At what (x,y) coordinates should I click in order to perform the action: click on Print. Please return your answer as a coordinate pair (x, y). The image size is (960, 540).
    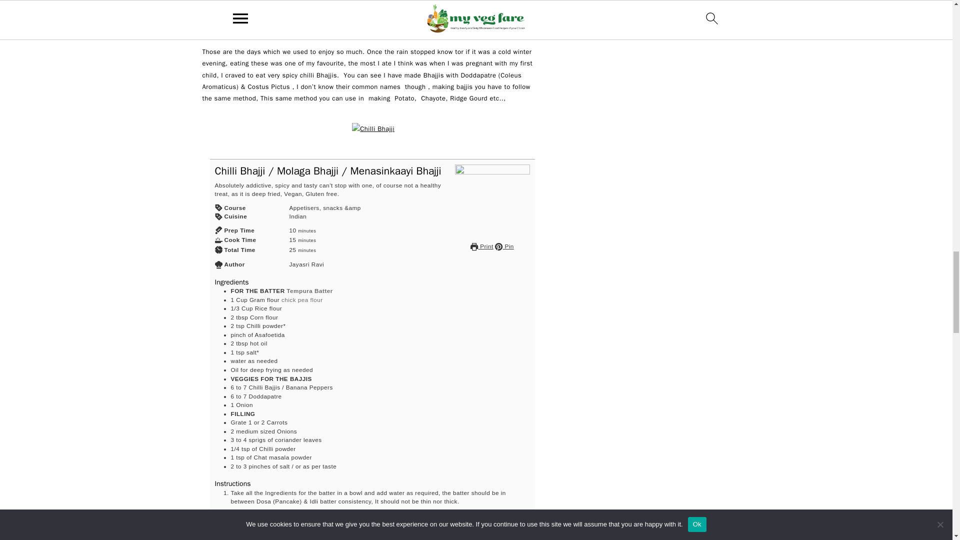
    Looking at the image, I should click on (481, 246).